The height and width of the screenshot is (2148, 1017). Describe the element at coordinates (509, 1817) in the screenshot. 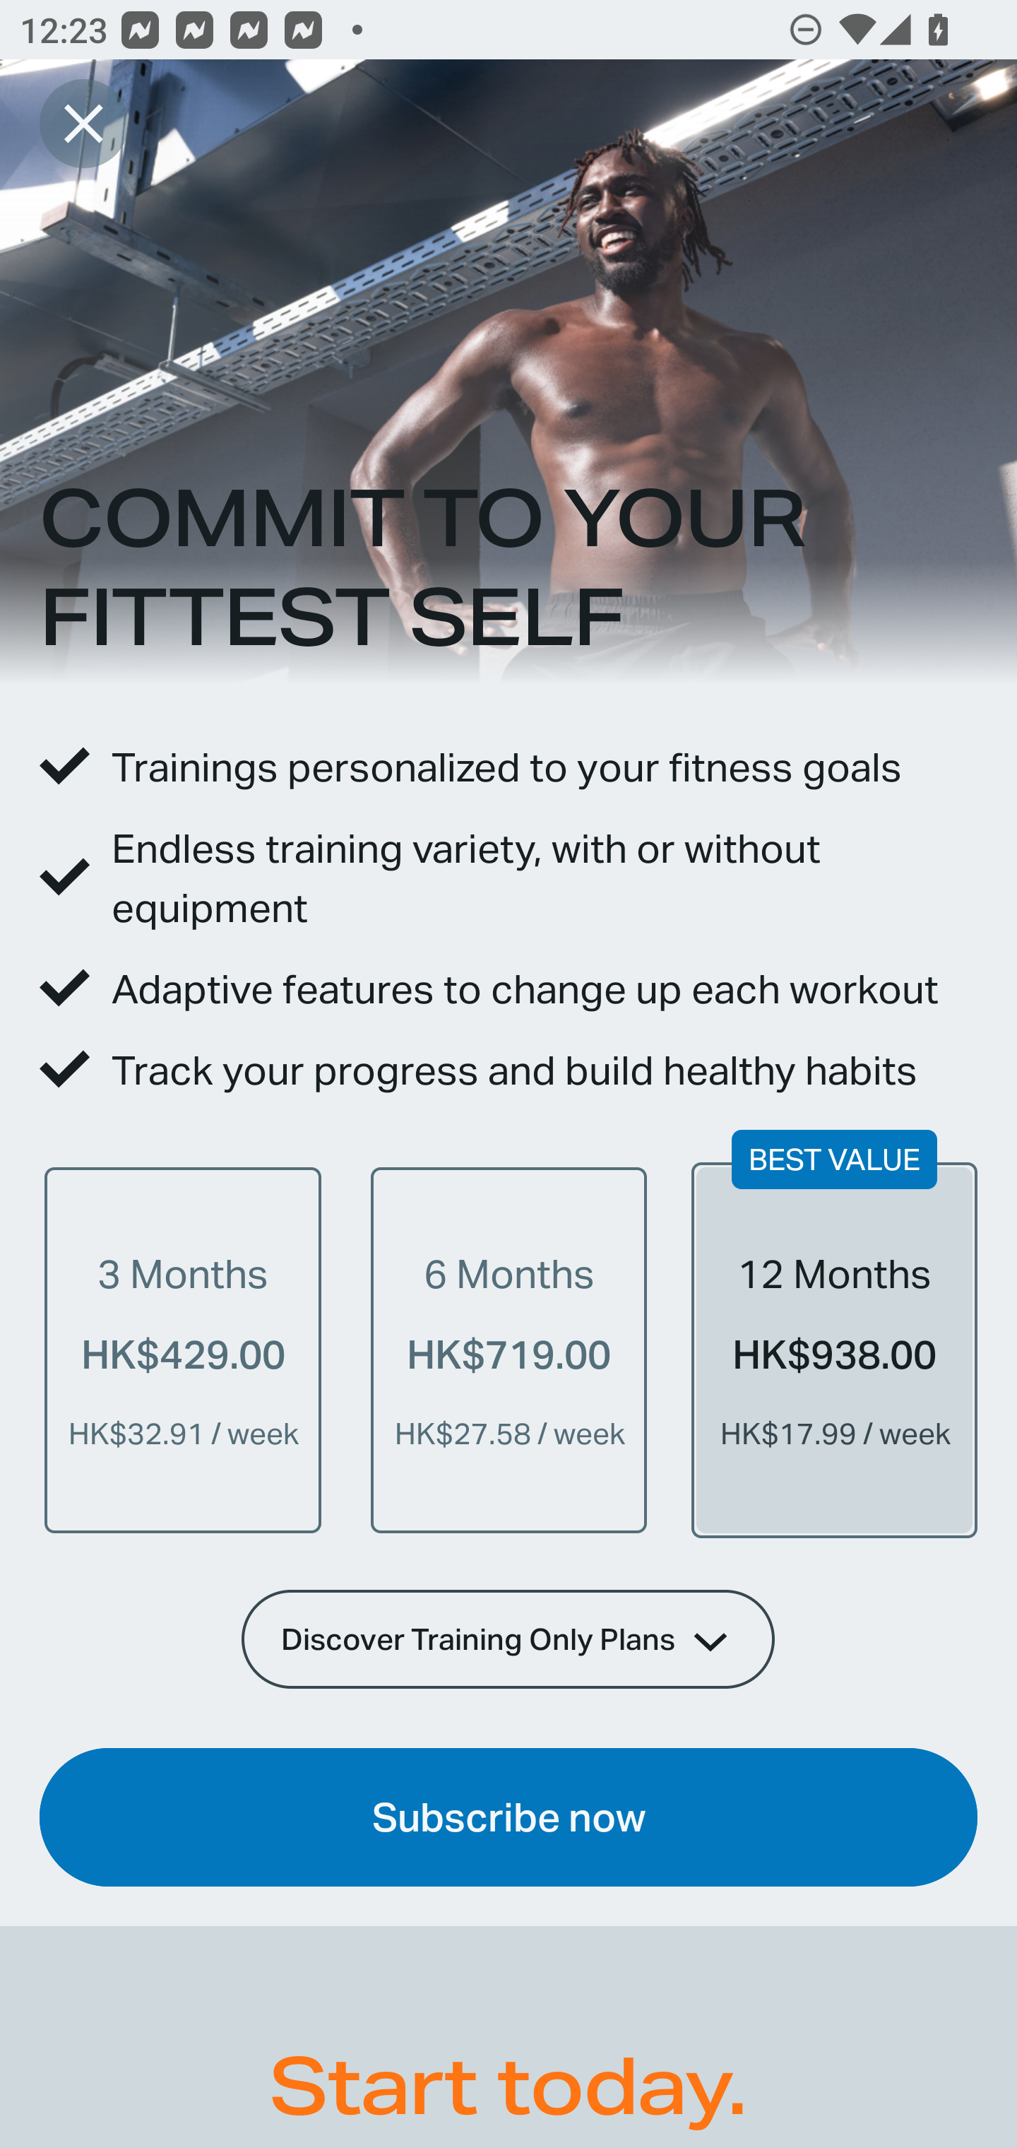

I see `Subscribe now` at that location.